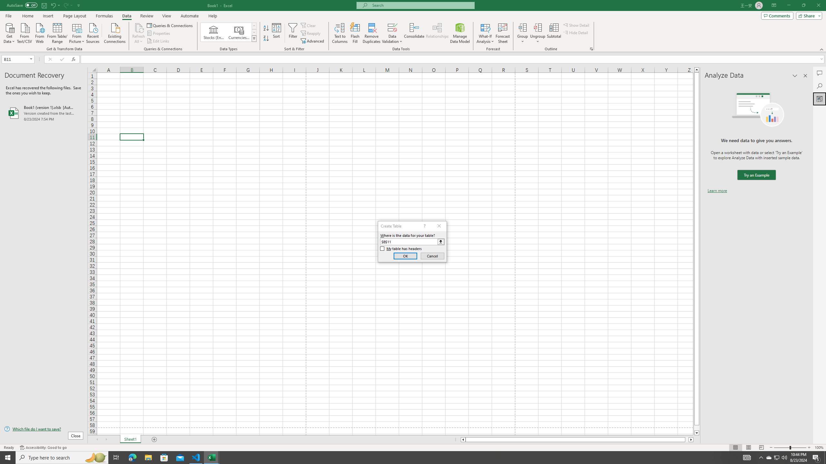  Describe the element at coordinates (158, 41) in the screenshot. I see `Edit Links` at that location.